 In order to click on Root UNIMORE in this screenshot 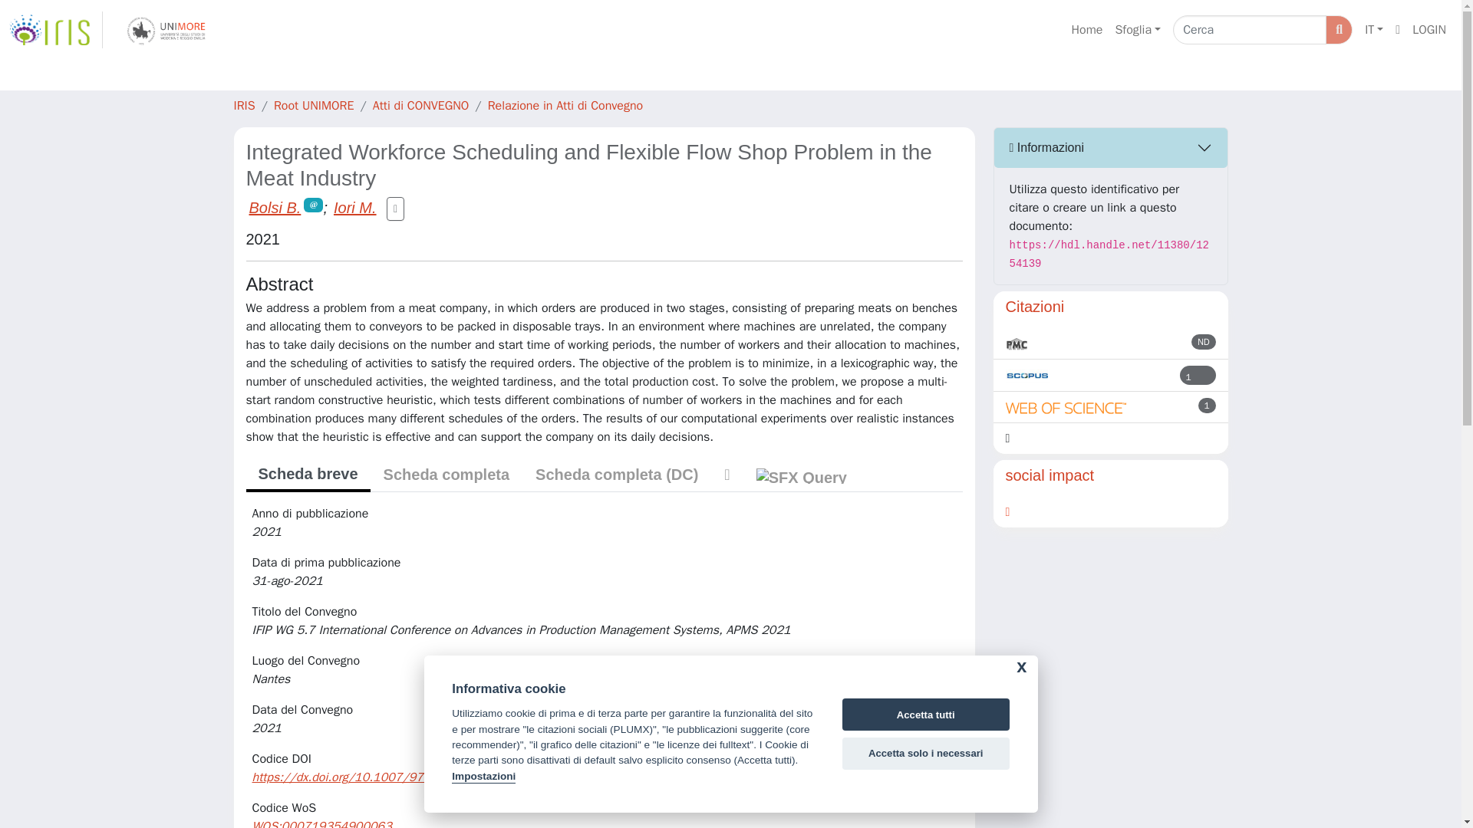, I will do `click(315, 106)`.